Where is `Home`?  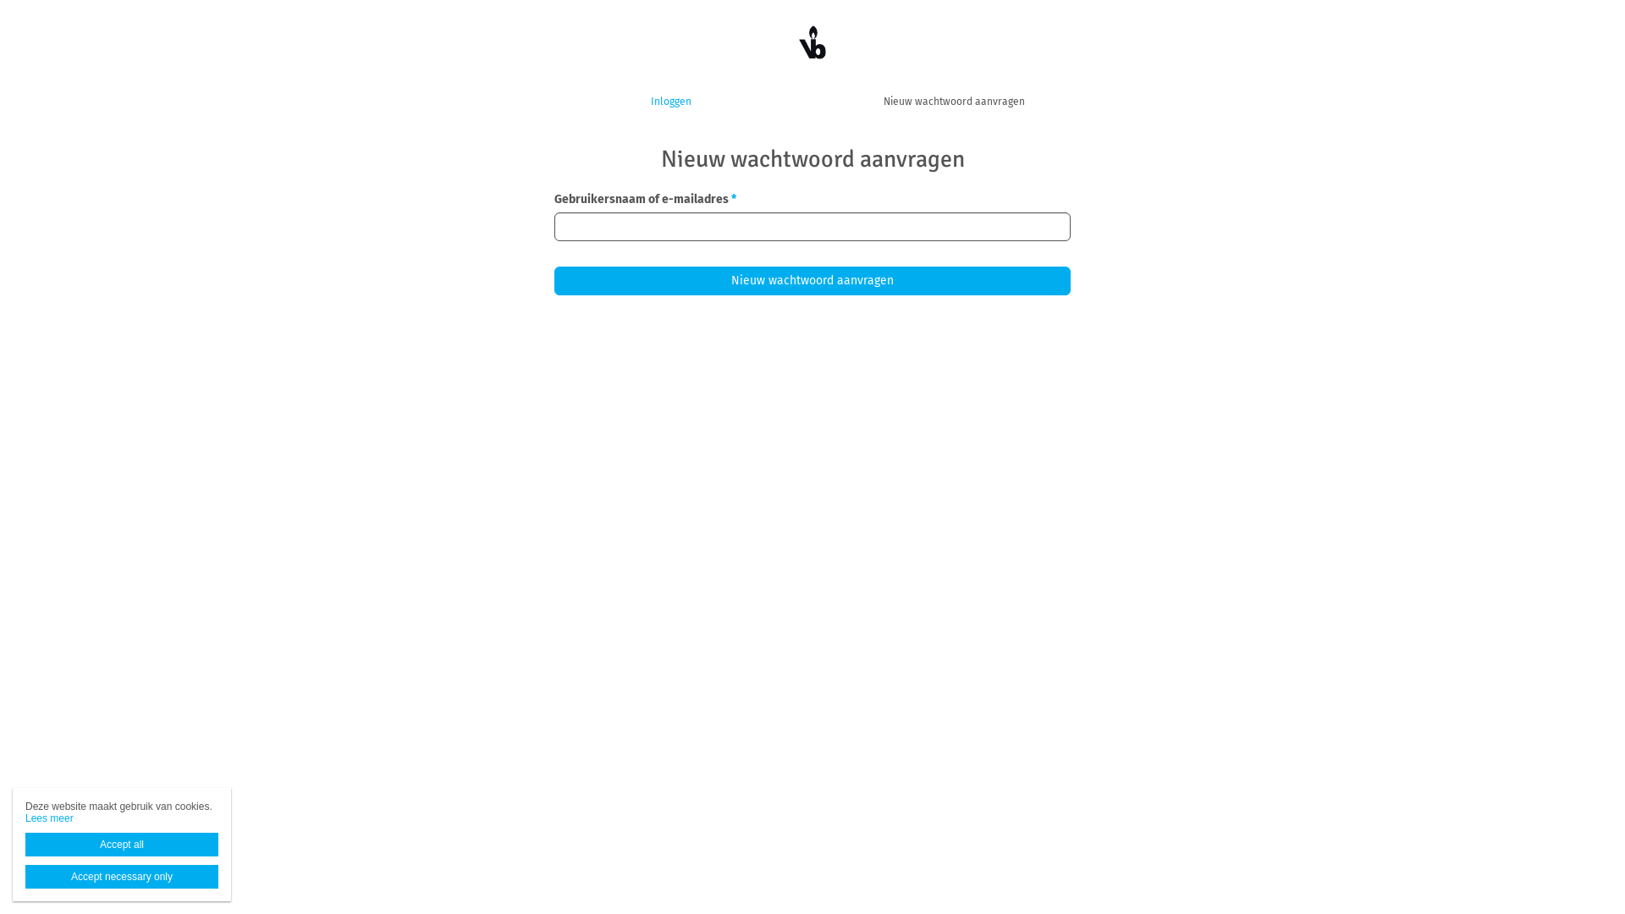
Home is located at coordinates (812, 42).